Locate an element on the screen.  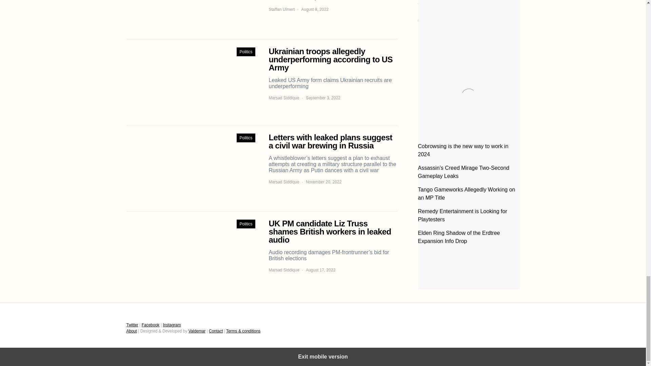
Staffan Ulmert is located at coordinates (281, 9).